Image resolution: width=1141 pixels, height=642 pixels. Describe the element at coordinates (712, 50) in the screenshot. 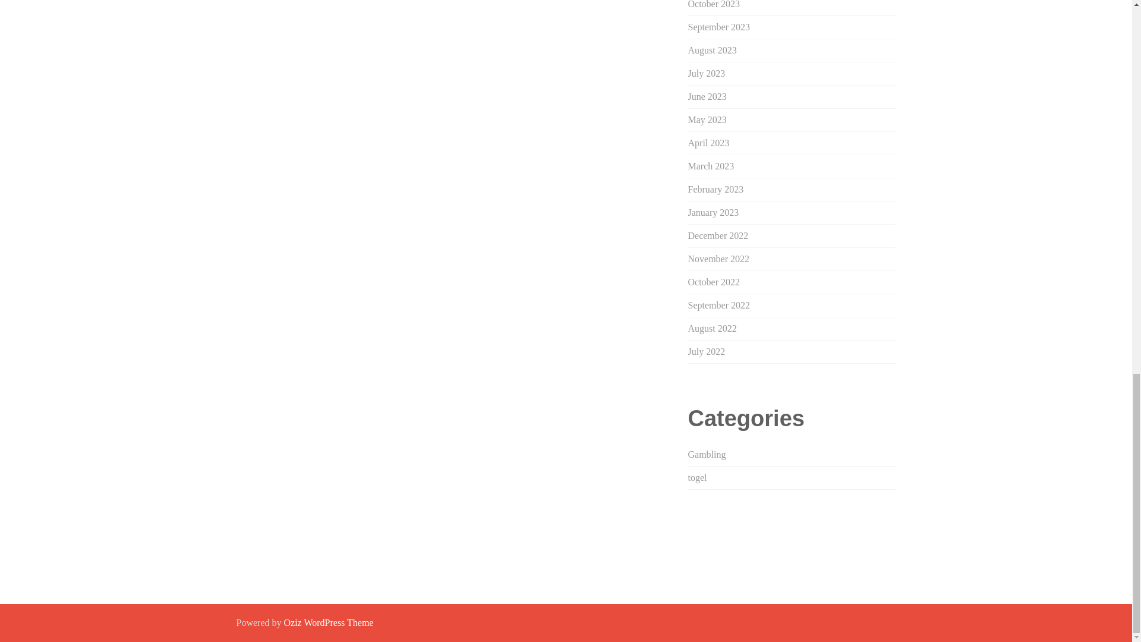

I see `August 2023` at that location.